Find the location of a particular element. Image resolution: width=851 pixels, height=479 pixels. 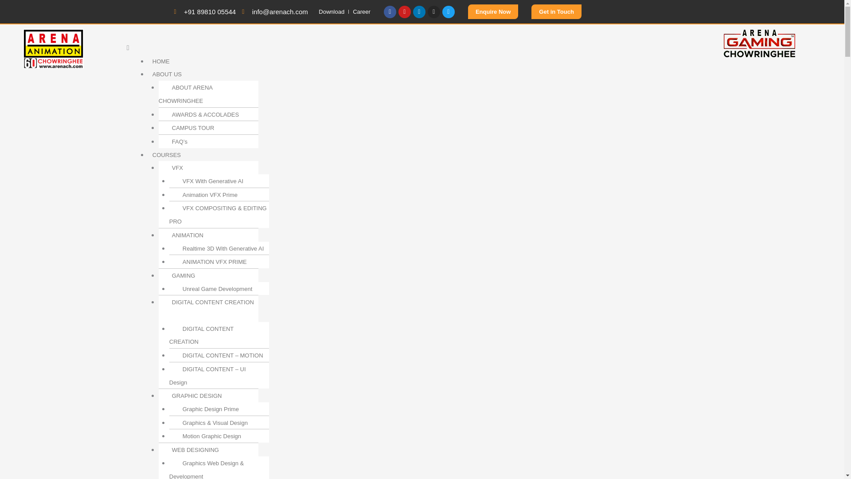

GRAPHIC DESIGN is located at coordinates (192, 396).